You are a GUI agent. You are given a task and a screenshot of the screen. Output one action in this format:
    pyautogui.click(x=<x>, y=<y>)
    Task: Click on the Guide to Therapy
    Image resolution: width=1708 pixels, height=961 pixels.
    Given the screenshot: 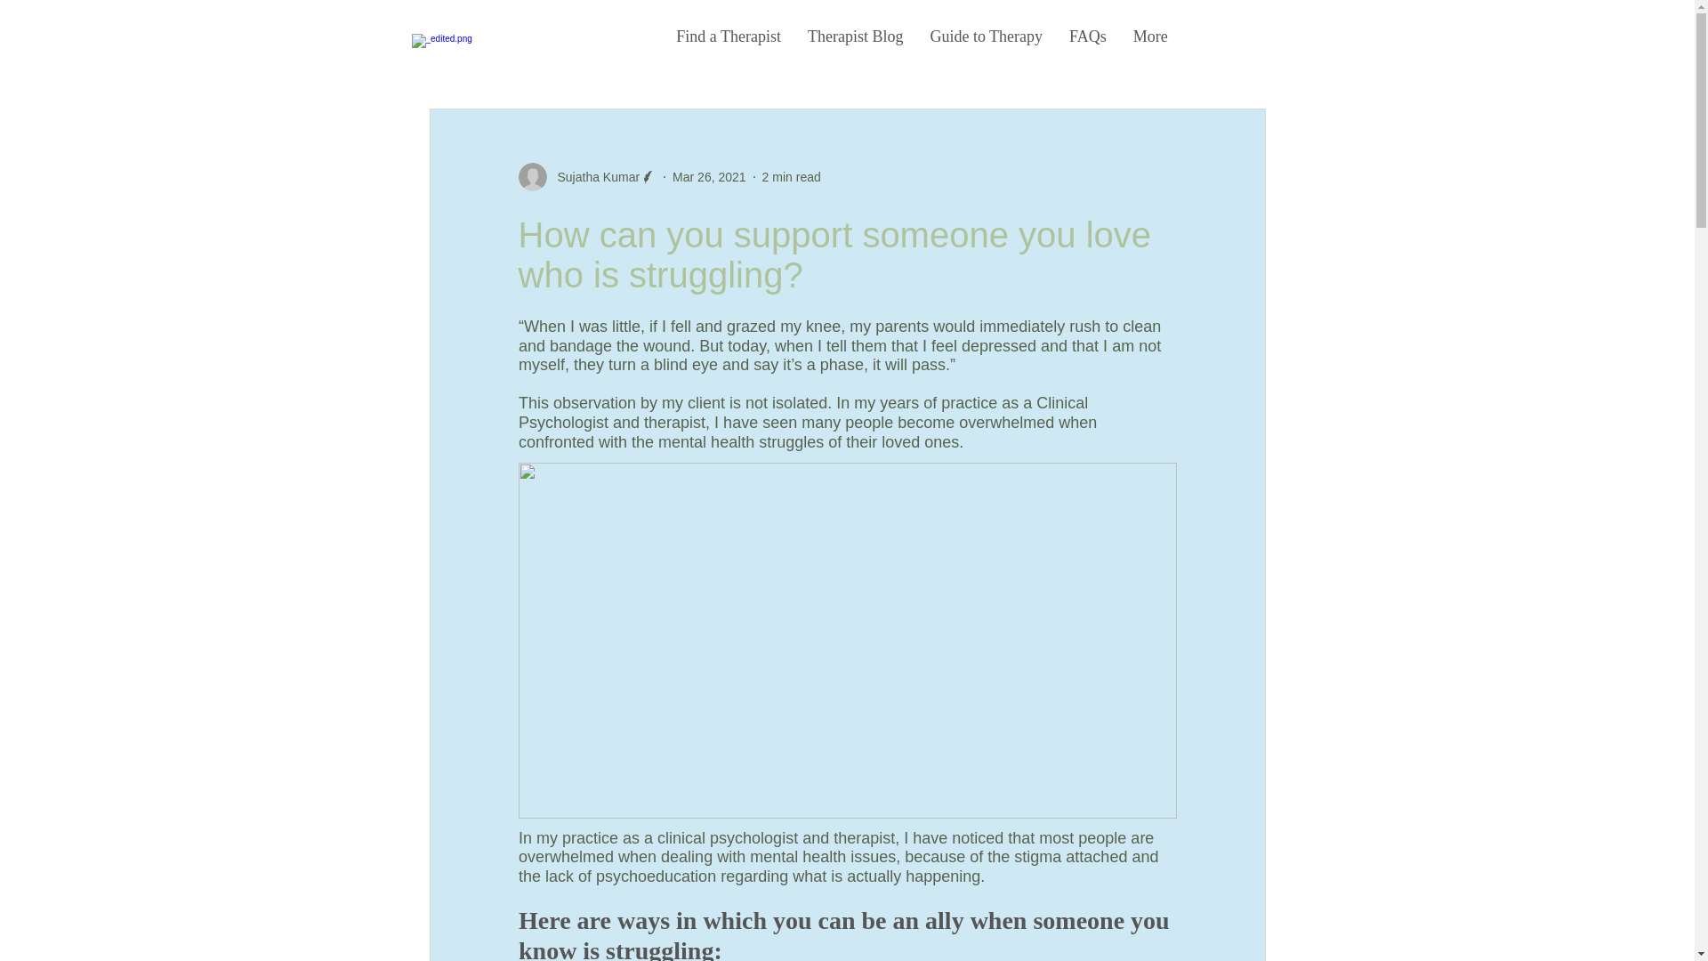 What is the action you would take?
    pyautogui.click(x=986, y=50)
    